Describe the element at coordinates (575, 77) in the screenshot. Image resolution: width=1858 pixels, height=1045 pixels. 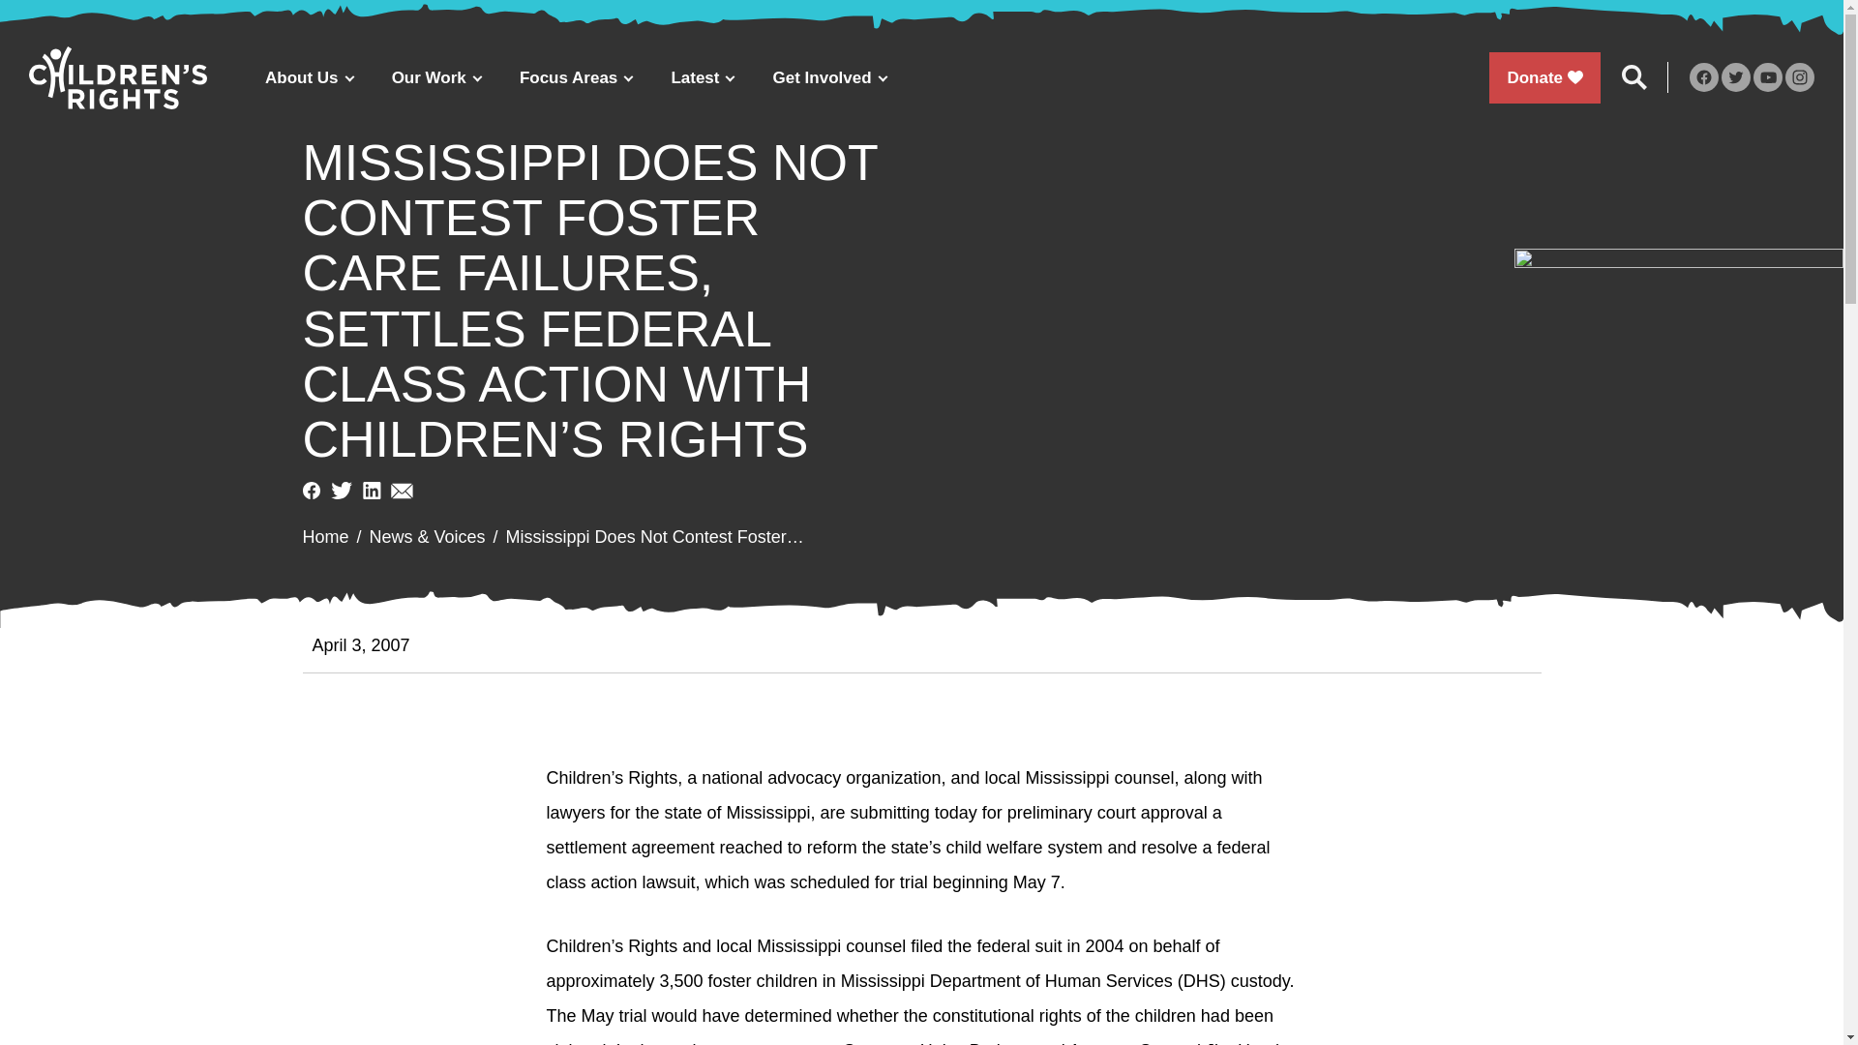
I see `Focus Areas` at that location.